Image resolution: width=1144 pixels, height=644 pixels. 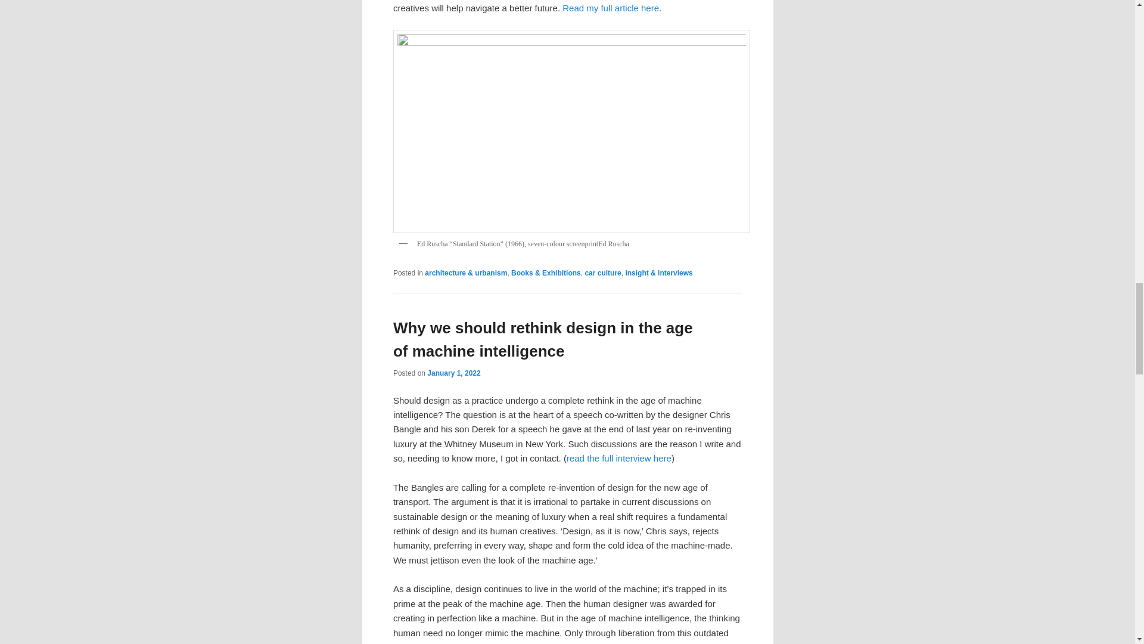 I want to click on car culture, so click(x=603, y=273).